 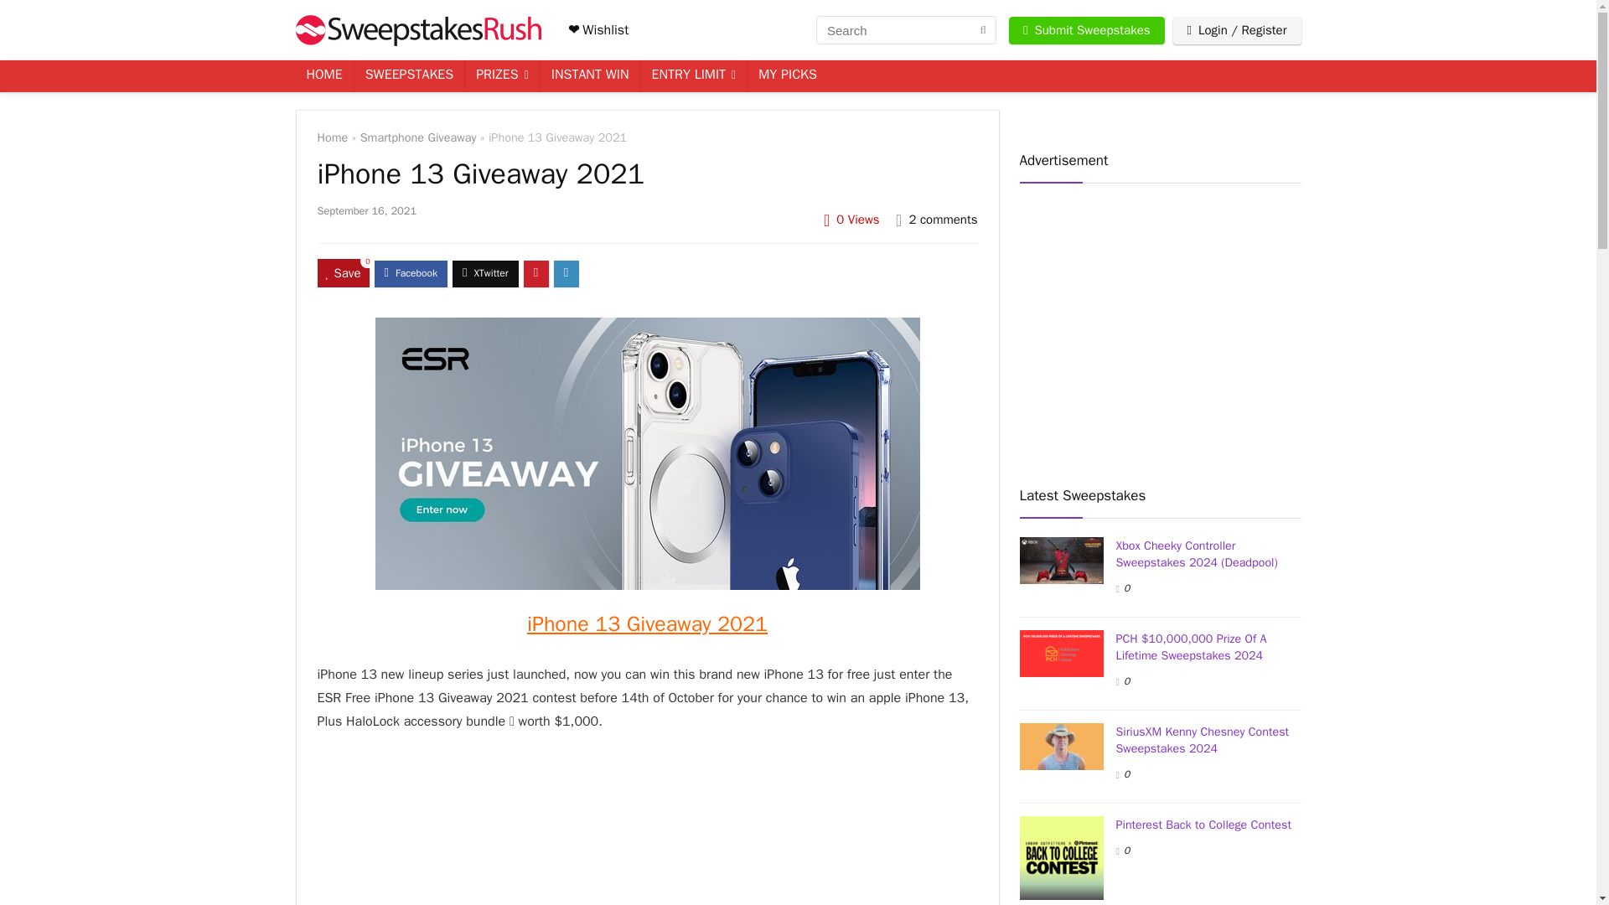 I want to click on Submit Sweepstakes, so click(x=1086, y=30).